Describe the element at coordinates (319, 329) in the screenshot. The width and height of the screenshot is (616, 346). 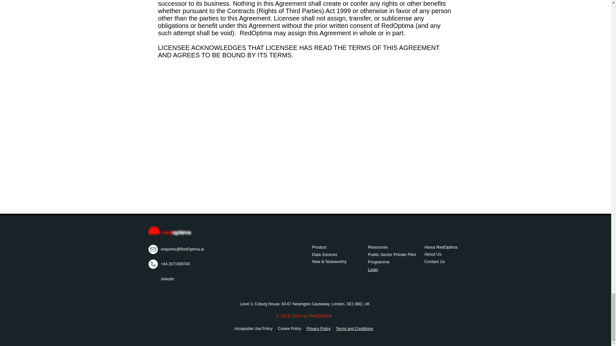
I see `Privacy Policy` at that location.